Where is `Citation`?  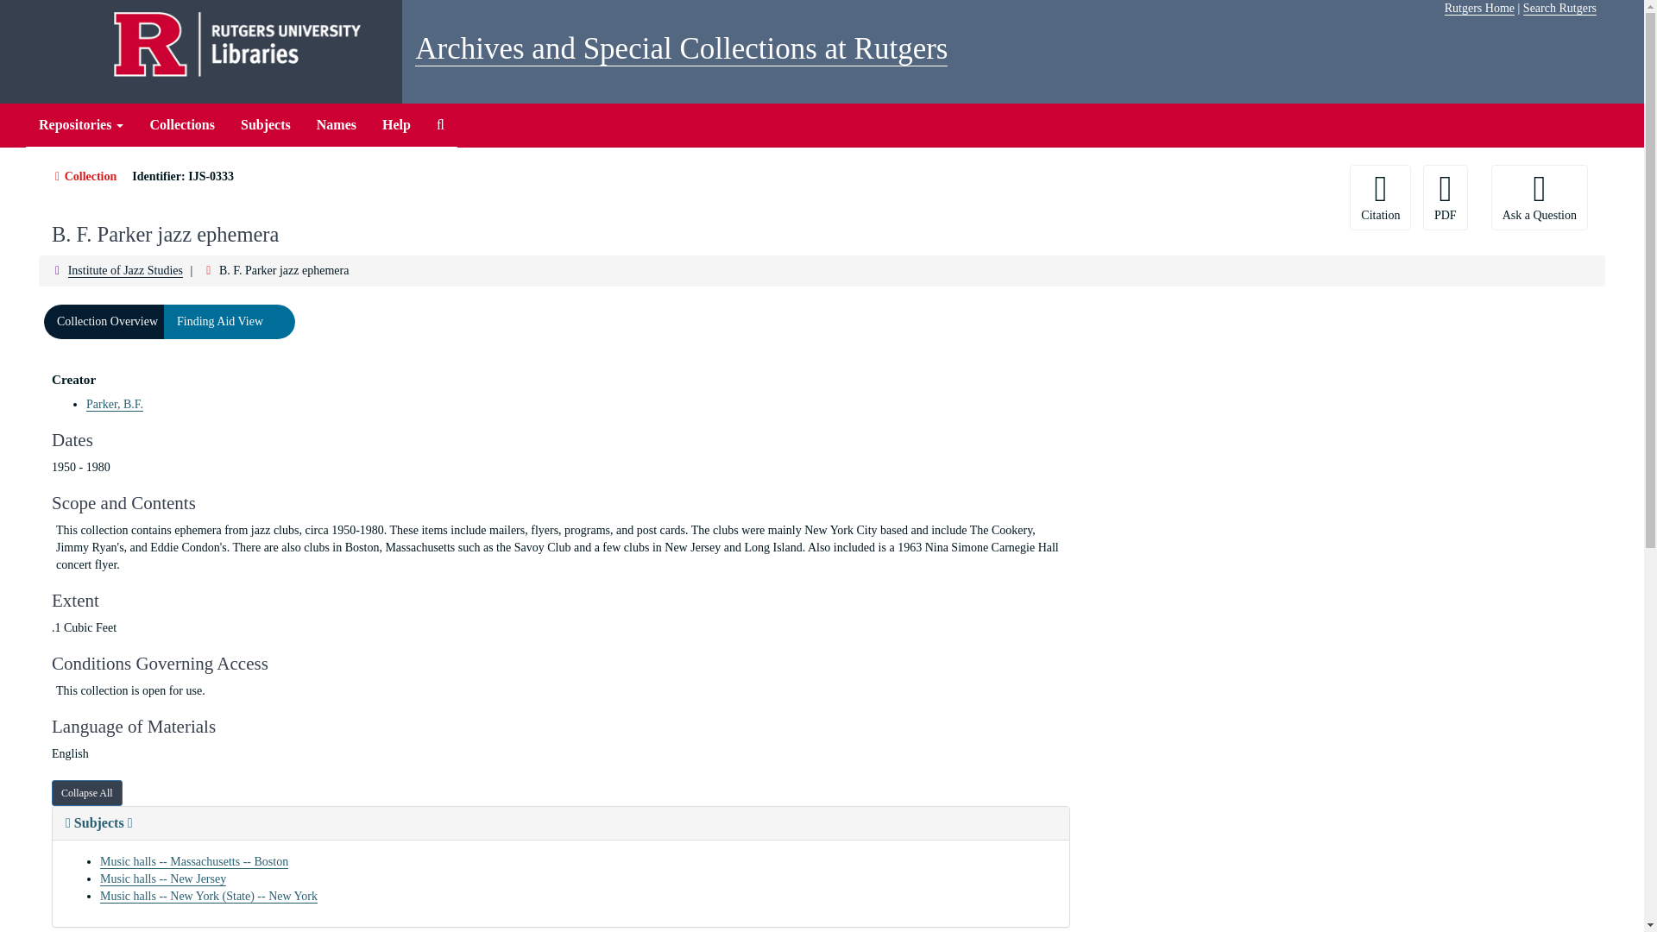
Citation is located at coordinates (1381, 197).